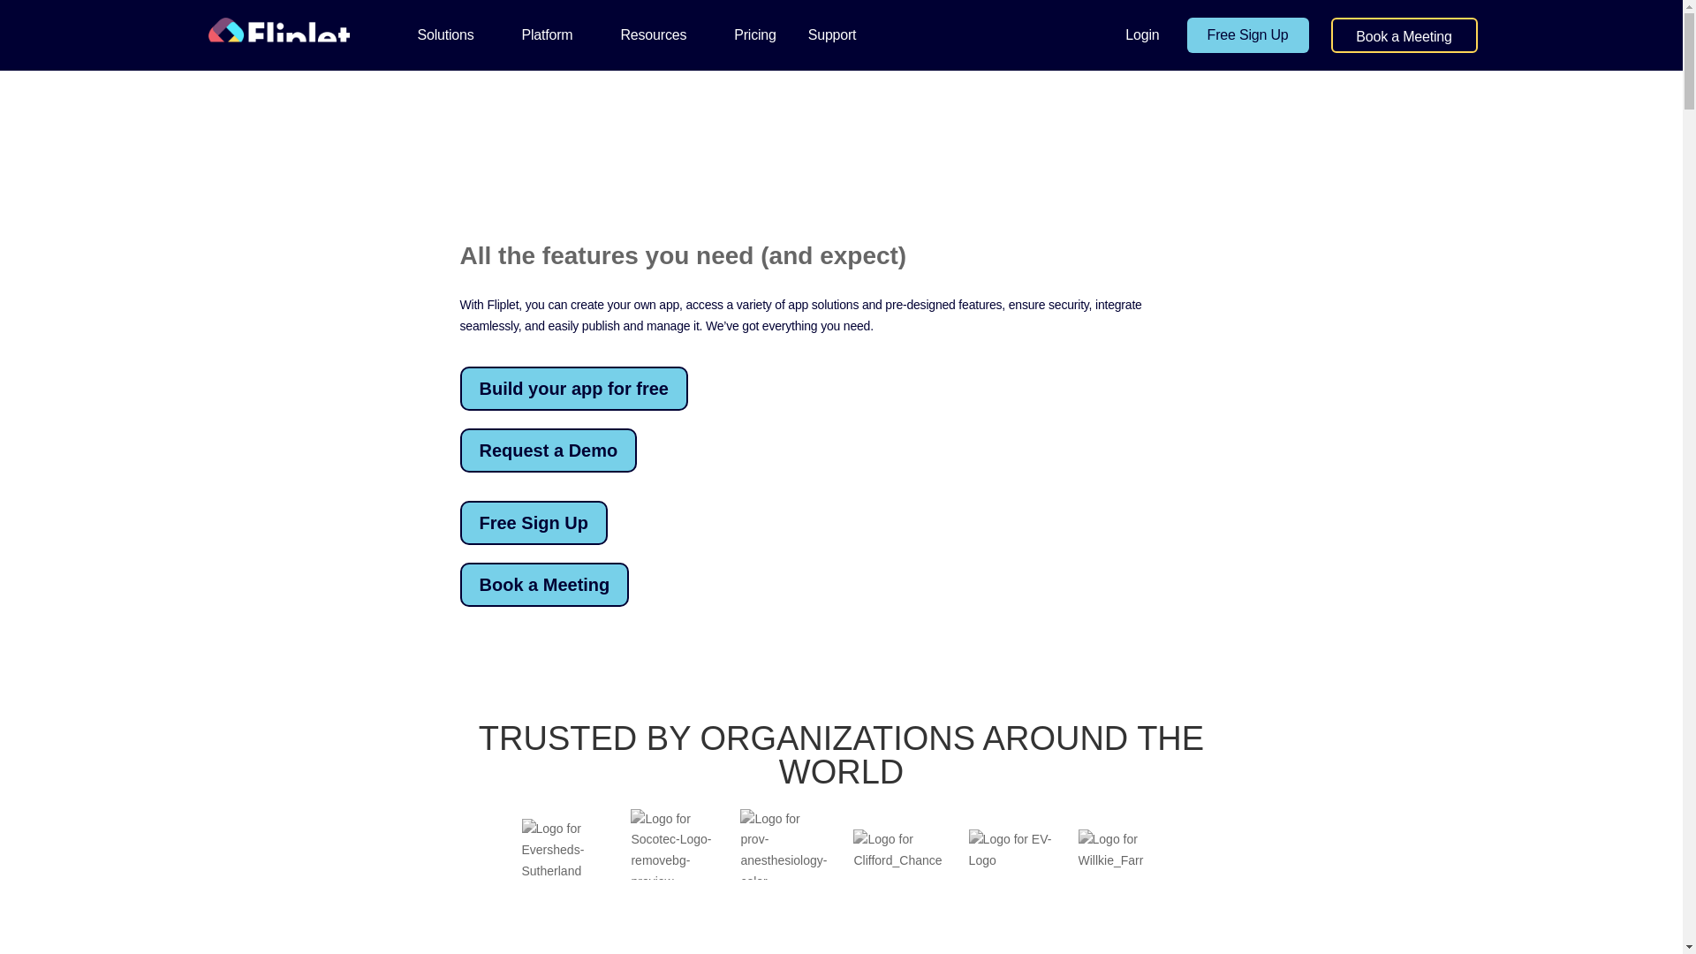 Image resolution: width=1696 pixels, height=954 pixels. Describe the element at coordinates (453, 35) in the screenshot. I see `Solutions` at that location.